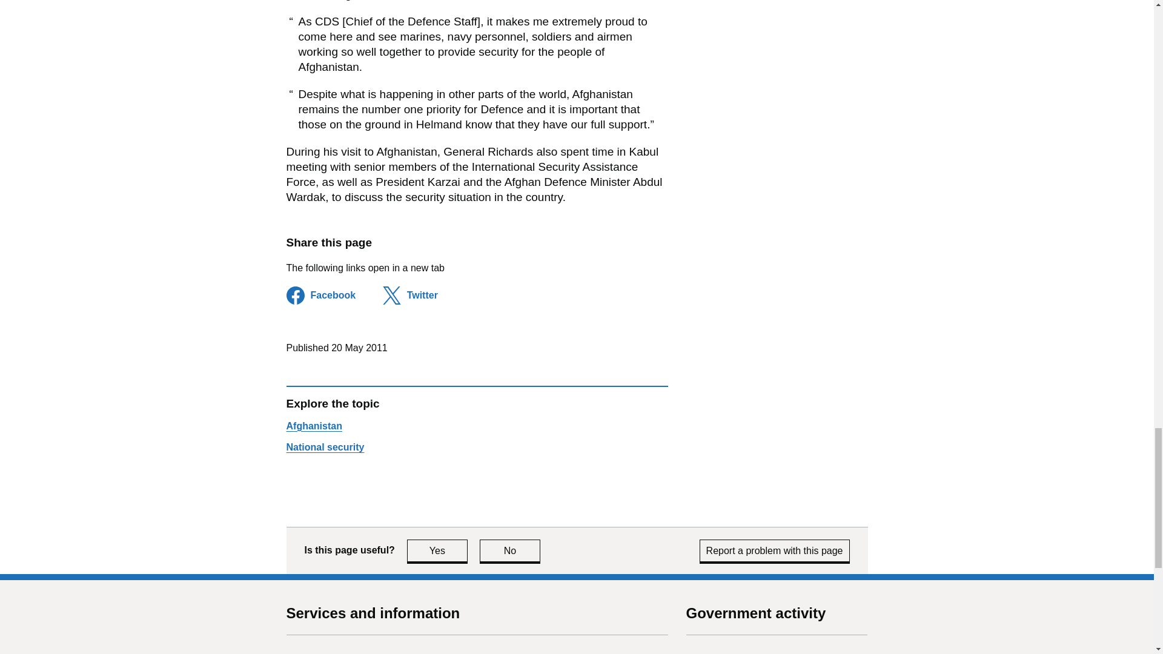 This screenshot has width=1163, height=654. What do you see at coordinates (437, 550) in the screenshot?
I see `Report a problem with this page` at bounding box center [437, 550].